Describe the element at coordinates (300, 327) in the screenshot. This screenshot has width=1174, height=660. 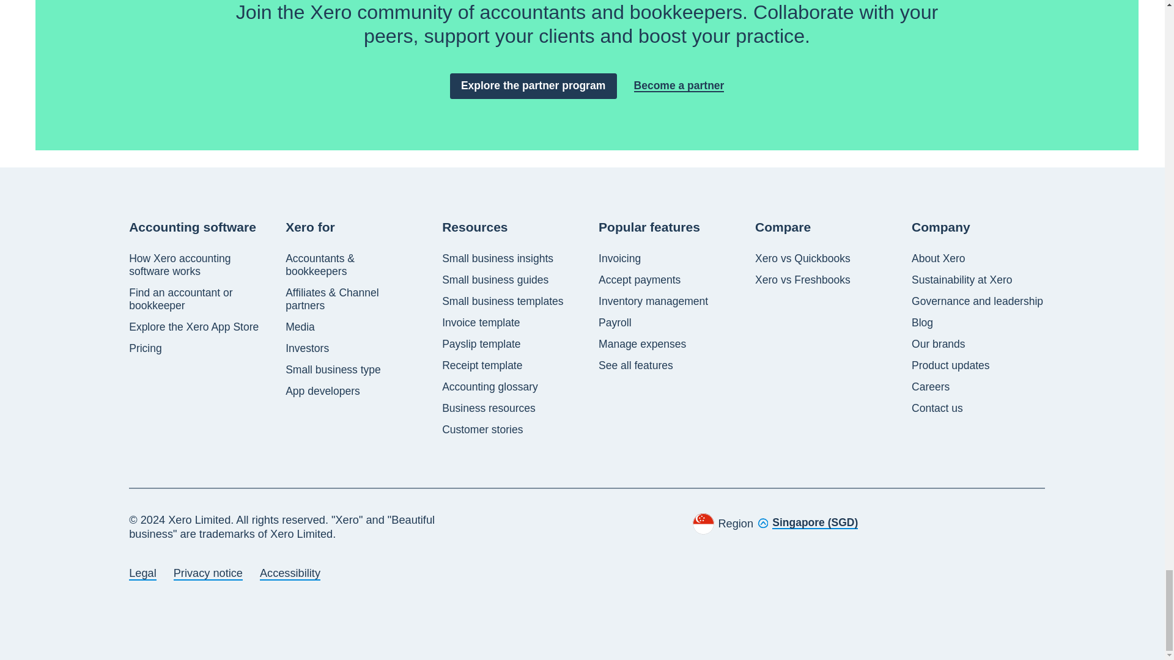
I see `Media` at that location.